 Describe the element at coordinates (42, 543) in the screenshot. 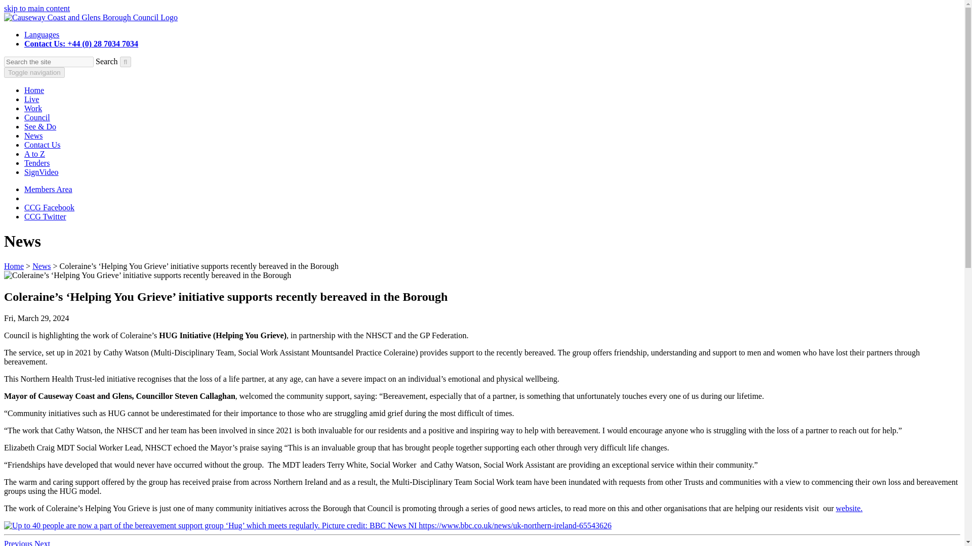

I see `Next` at that location.